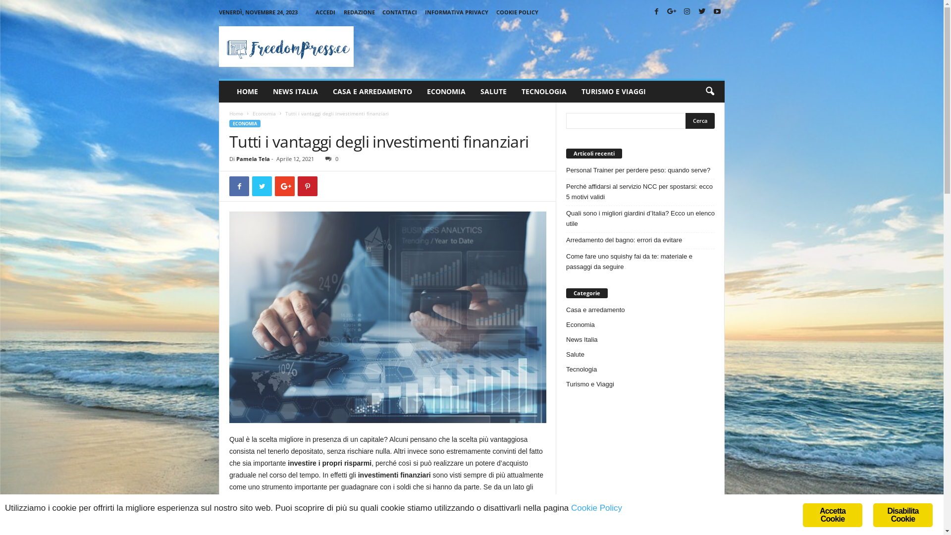 The height and width of the screenshot is (535, 951). I want to click on HOME, so click(248, 92).